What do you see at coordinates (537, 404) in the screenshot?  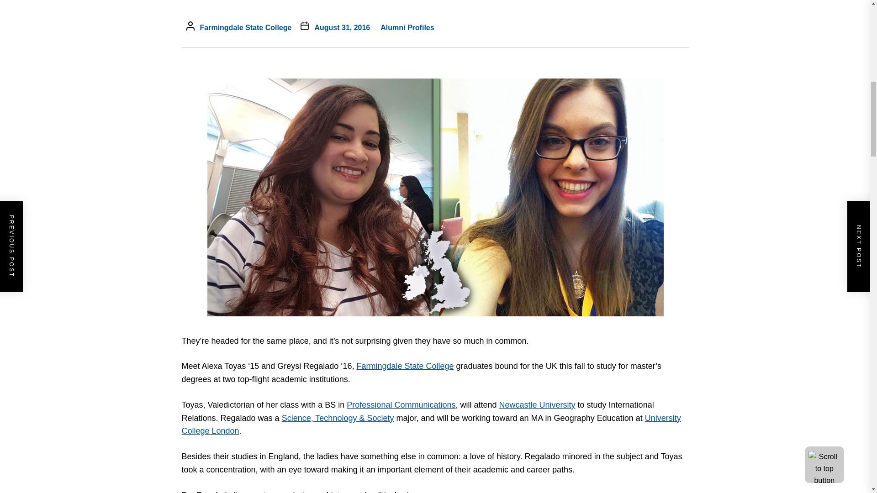 I see `Newcastle University` at bounding box center [537, 404].